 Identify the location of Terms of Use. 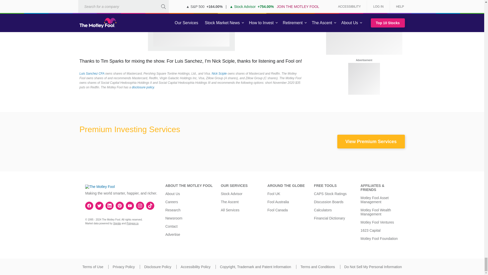
(93, 267).